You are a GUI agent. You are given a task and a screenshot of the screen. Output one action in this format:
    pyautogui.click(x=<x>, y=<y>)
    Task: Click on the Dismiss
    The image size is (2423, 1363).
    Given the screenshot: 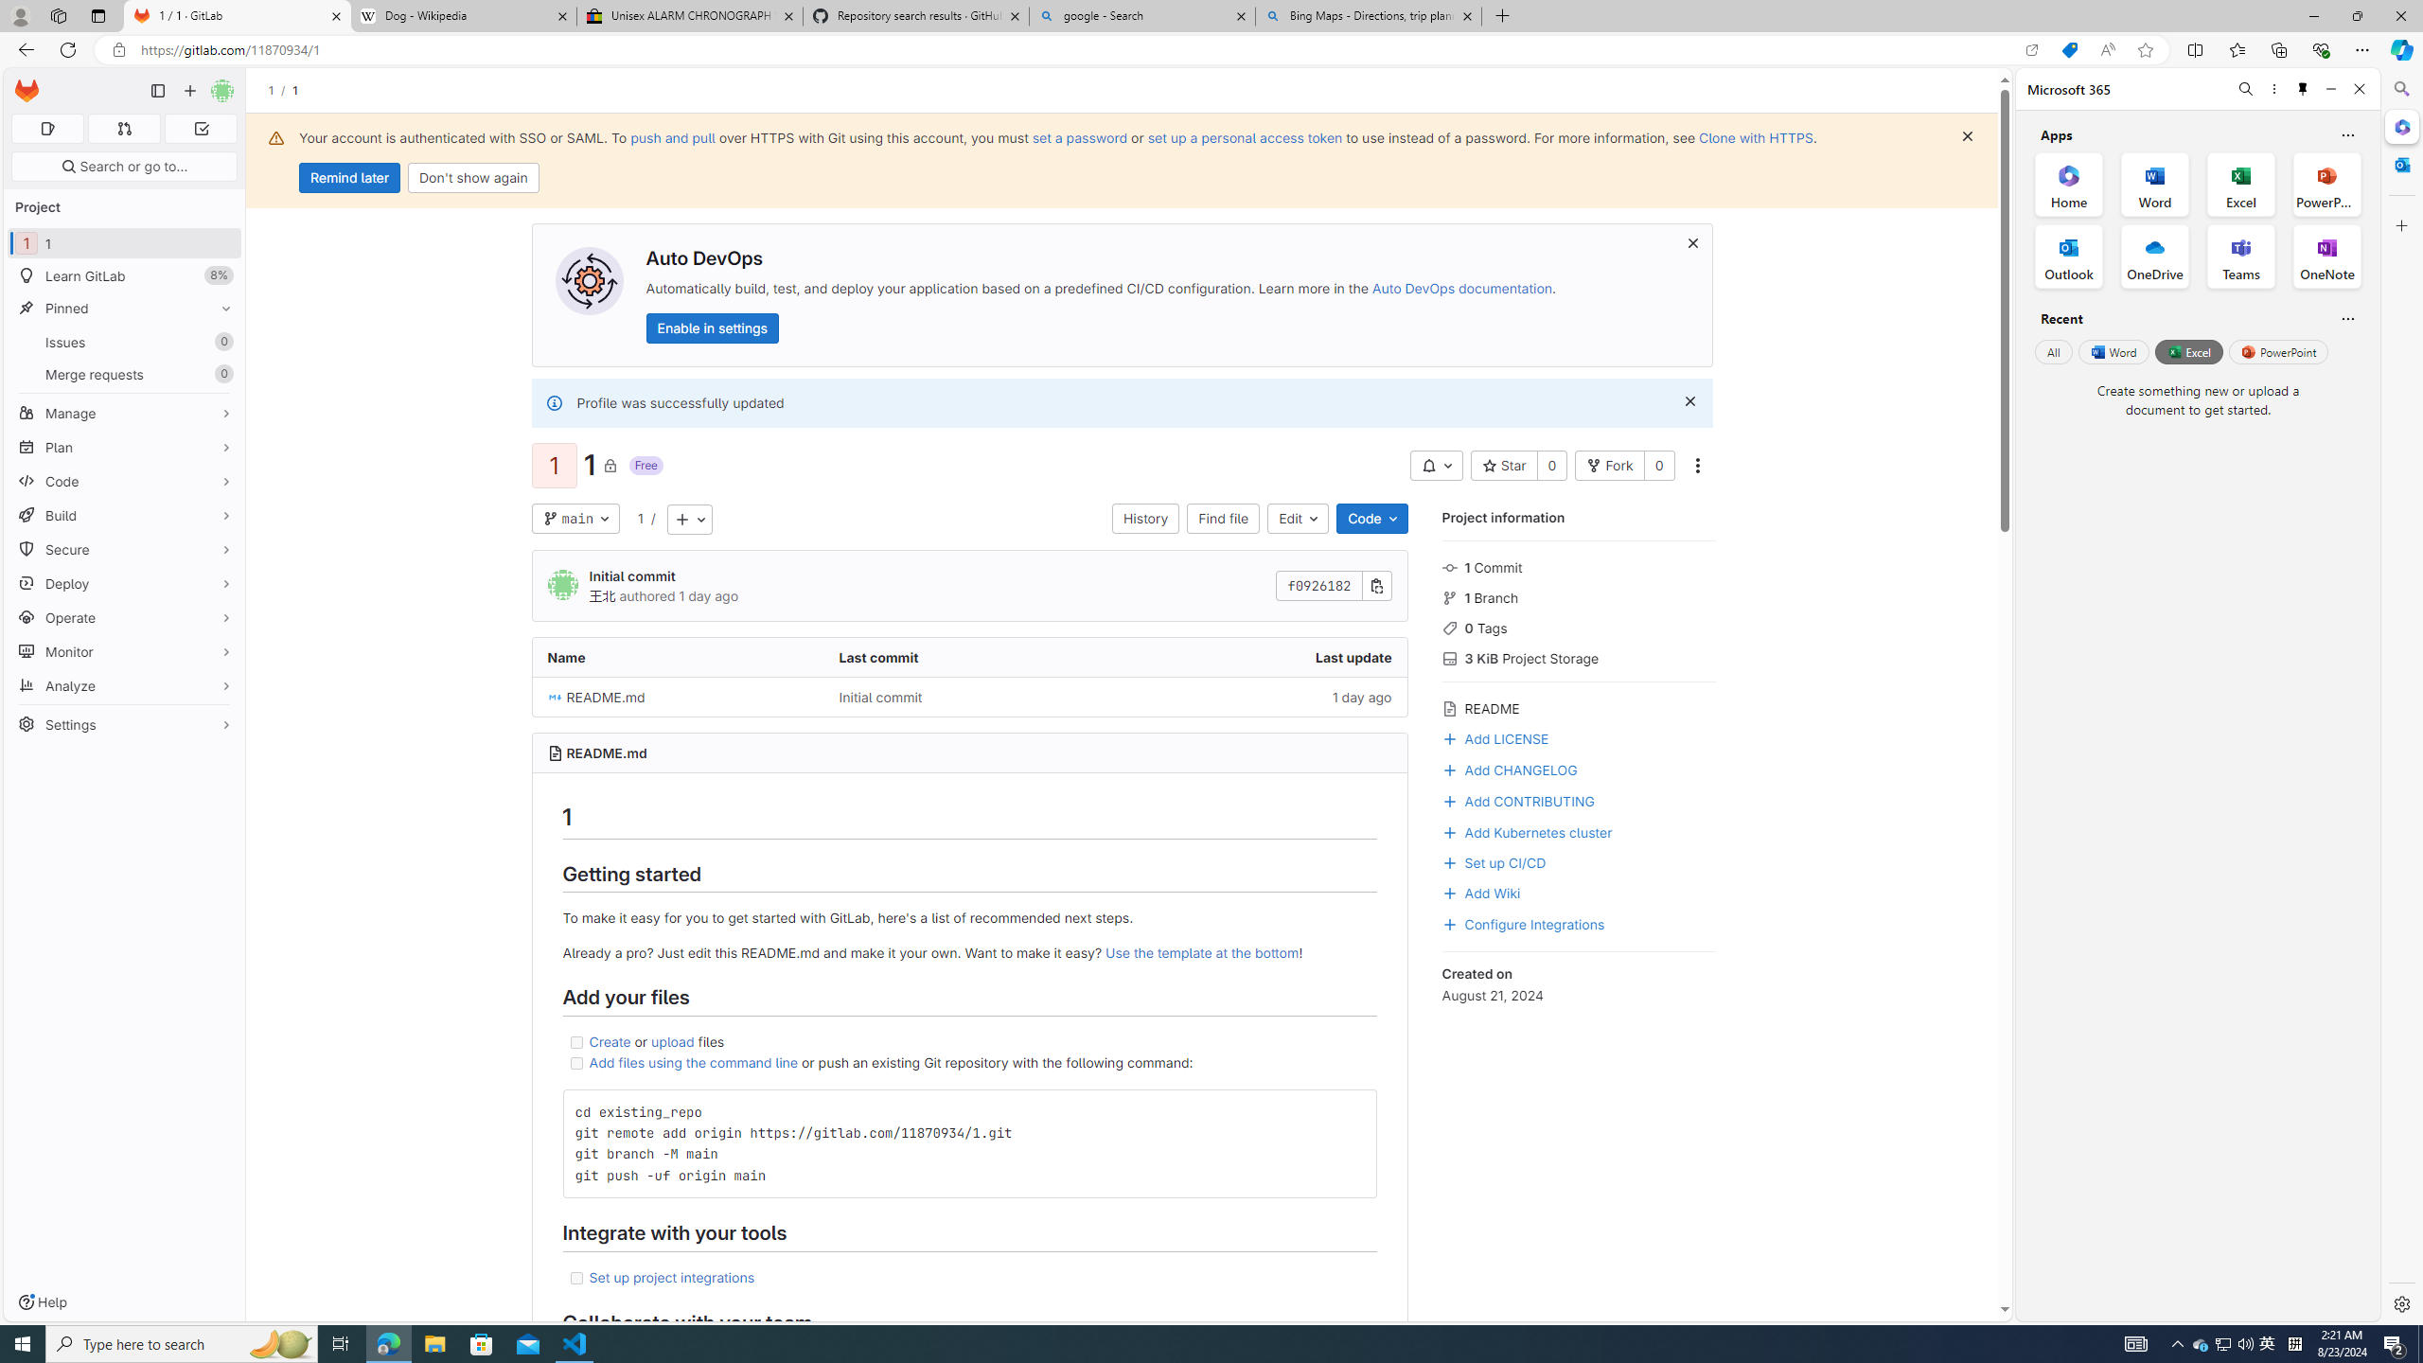 What is the action you would take?
    pyautogui.click(x=1690, y=401)
    